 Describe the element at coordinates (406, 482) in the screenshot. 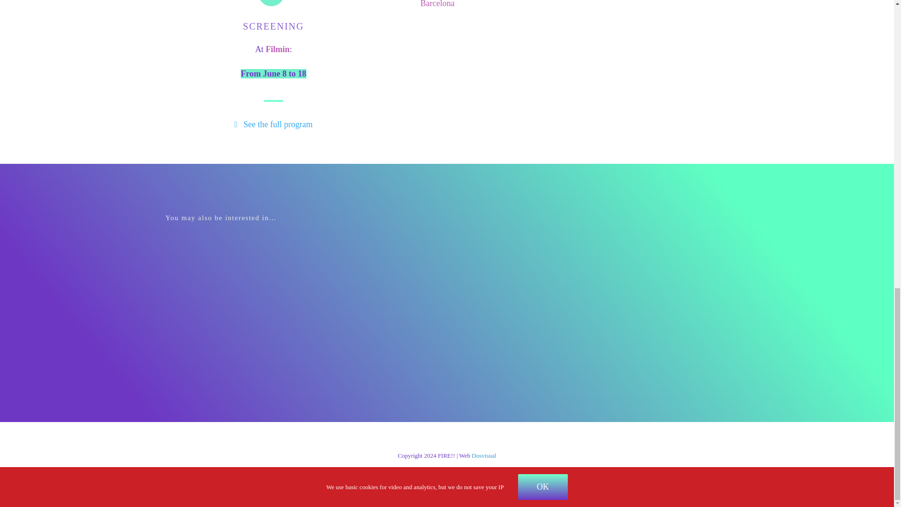

I see `YouTube` at that location.